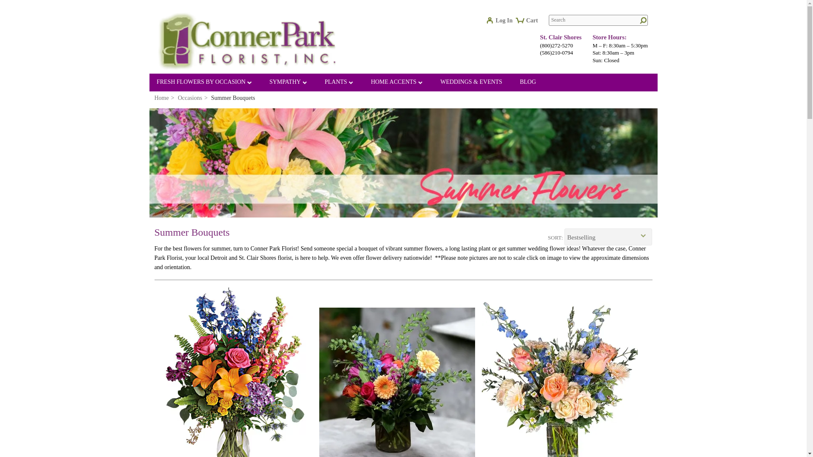 This screenshot has width=813, height=457. What do you see at coordinates (502, 22) in the screenshot?
I see `log In` at bounding box center [502, 22].